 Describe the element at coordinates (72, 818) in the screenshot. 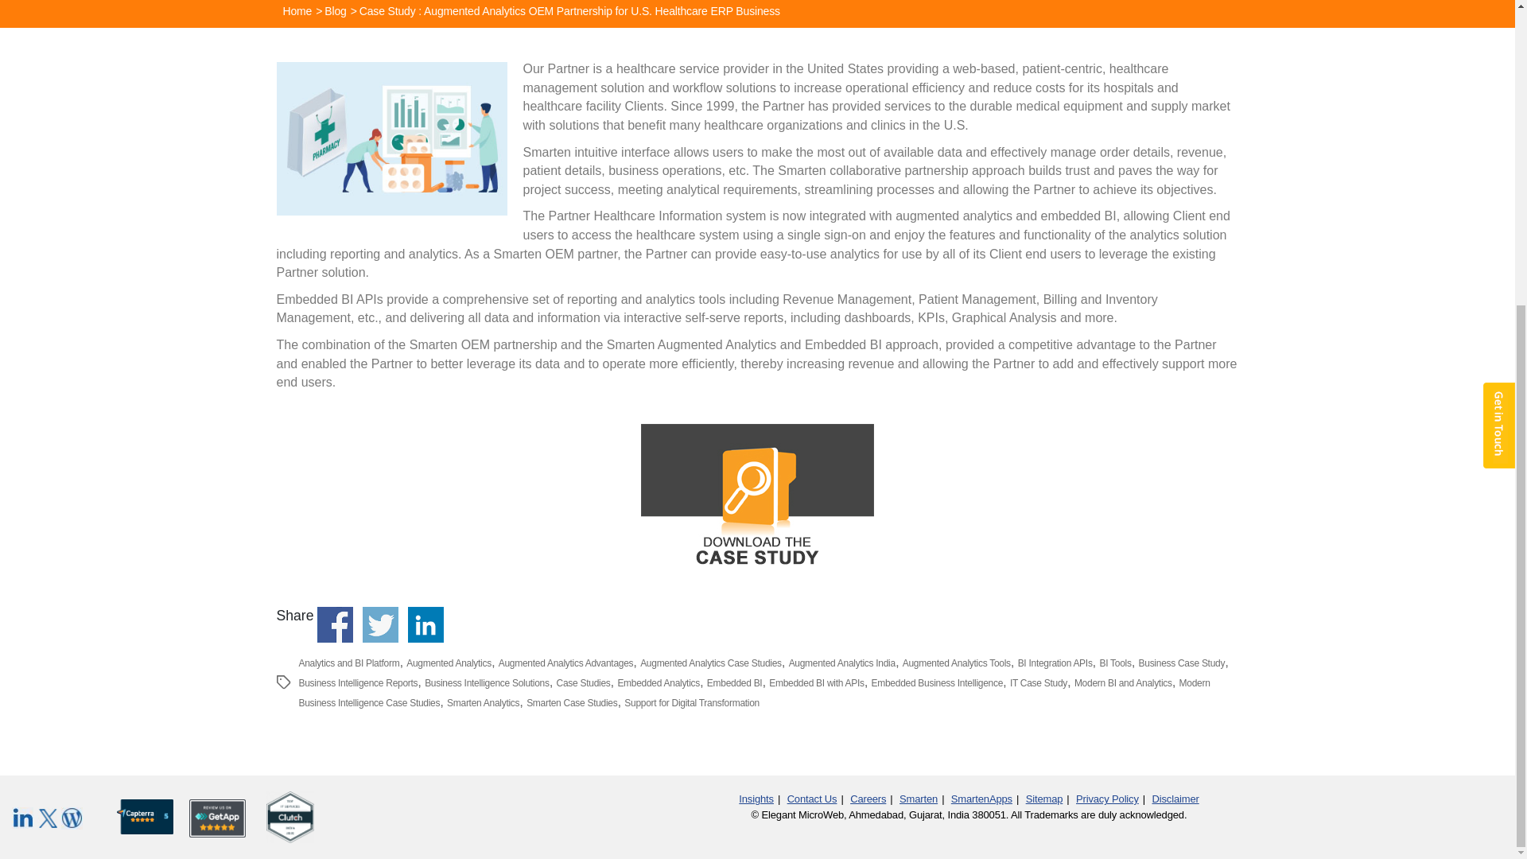

I see `Augmented Analytics and Advanced Analytics Smarten Blog` at that location.